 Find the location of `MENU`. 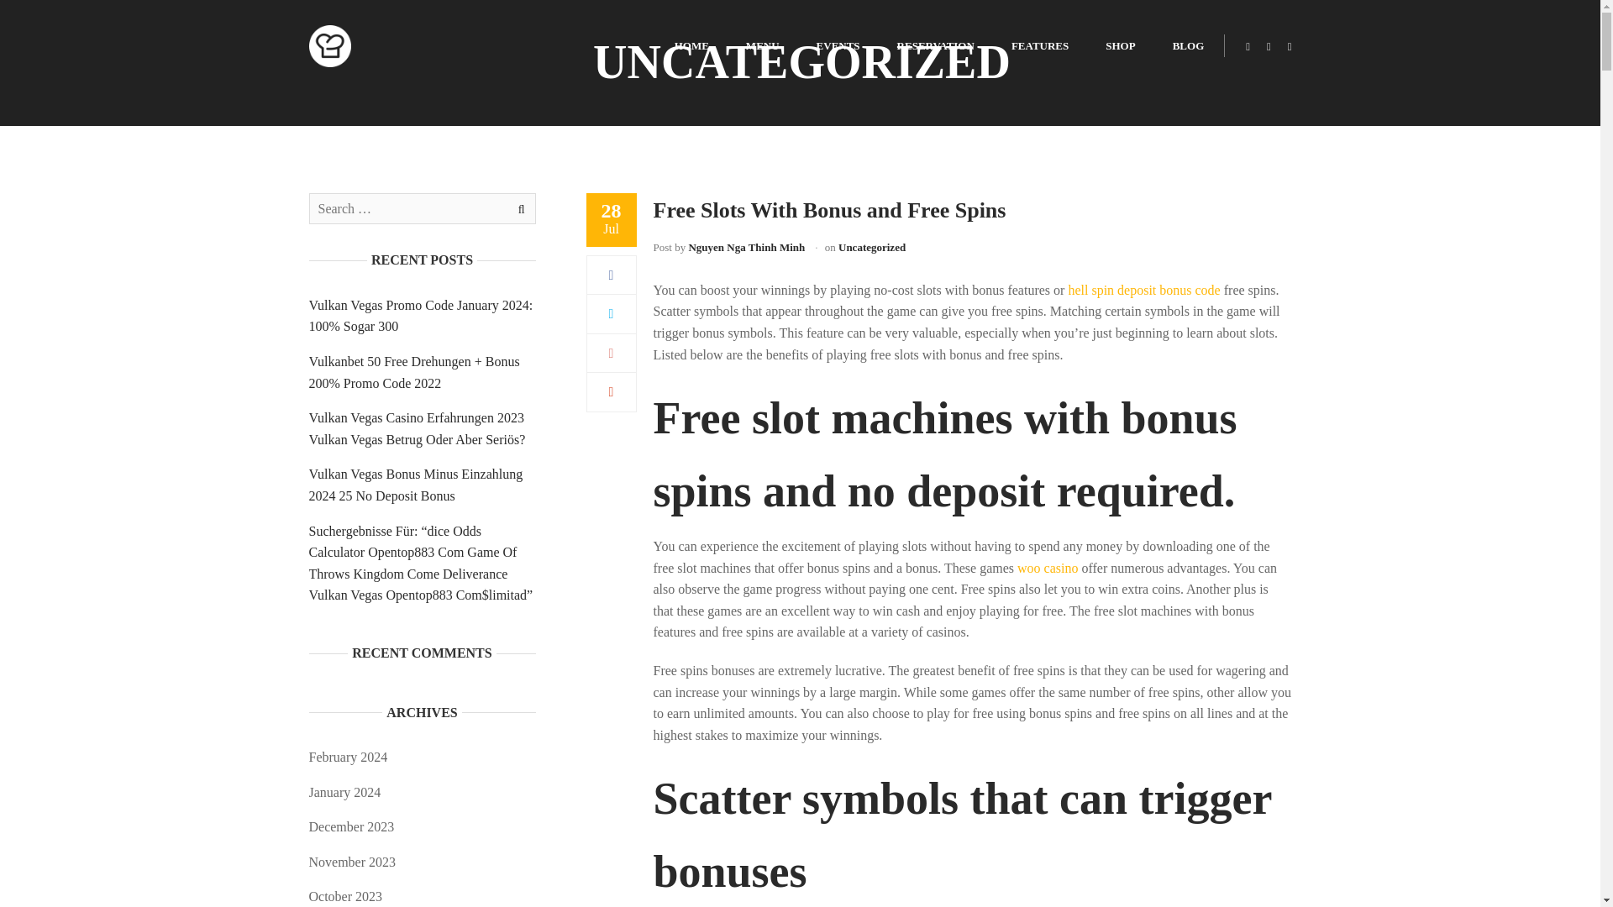

MENU is located at coordinates (763, 45).